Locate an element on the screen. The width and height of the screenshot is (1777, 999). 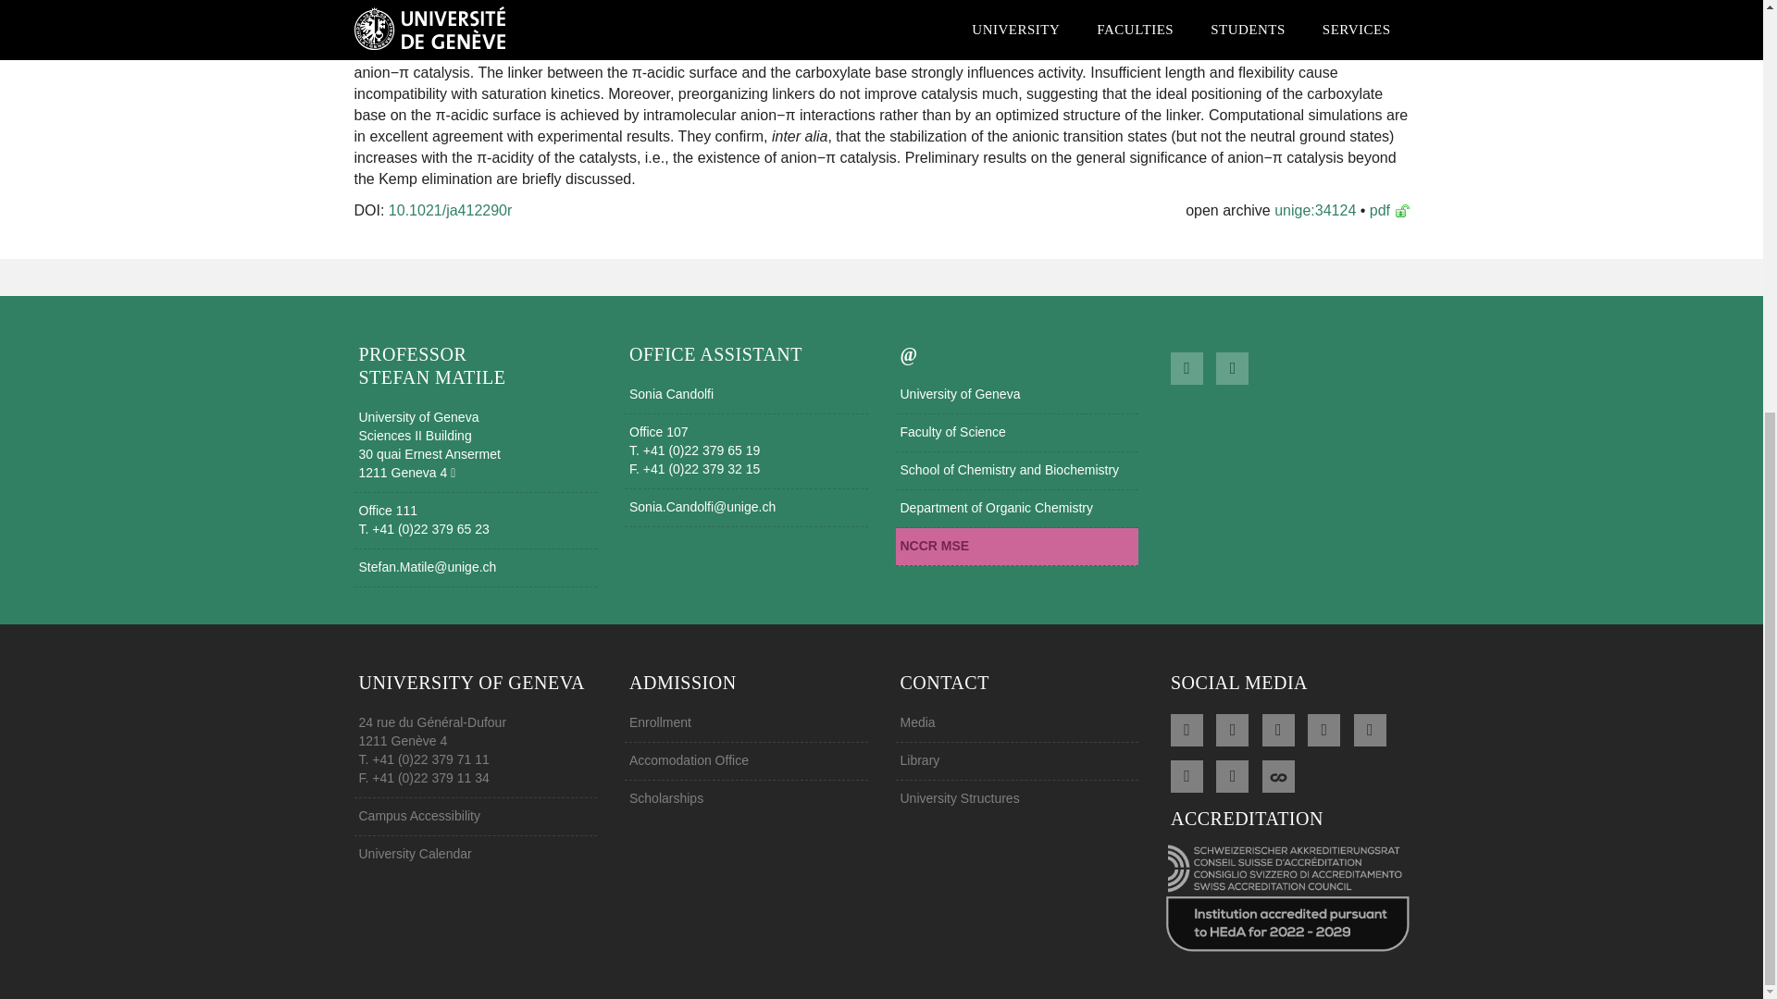
Instagram is located at coordinates (1187, 773).